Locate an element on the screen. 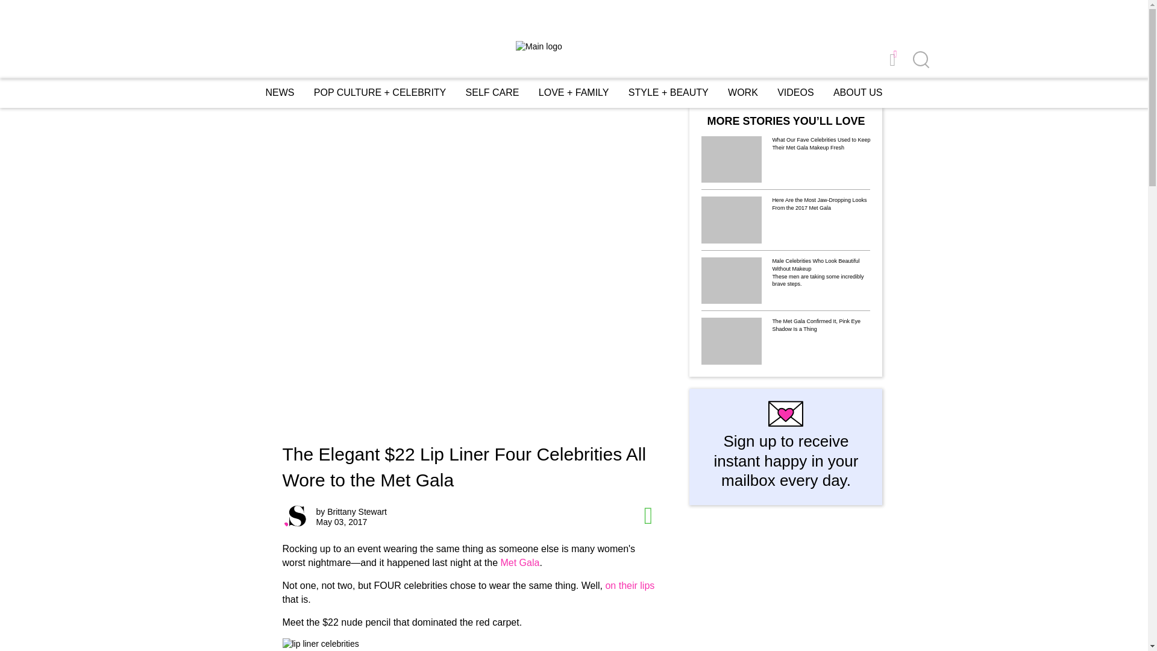  VIDEOS is located at coordinates (795, 93).